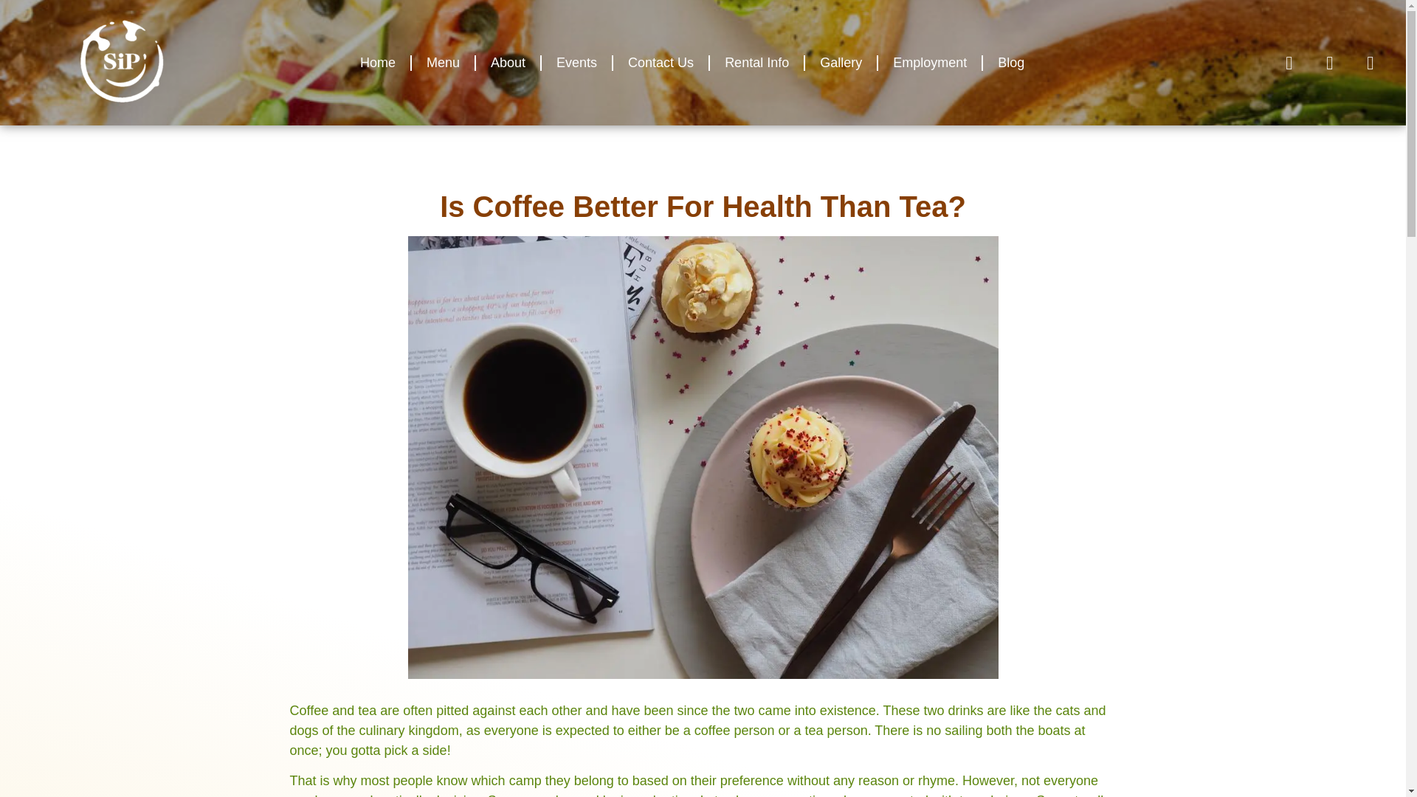 The image size is (1417, 797). I want to click on About, so click(508, 62).